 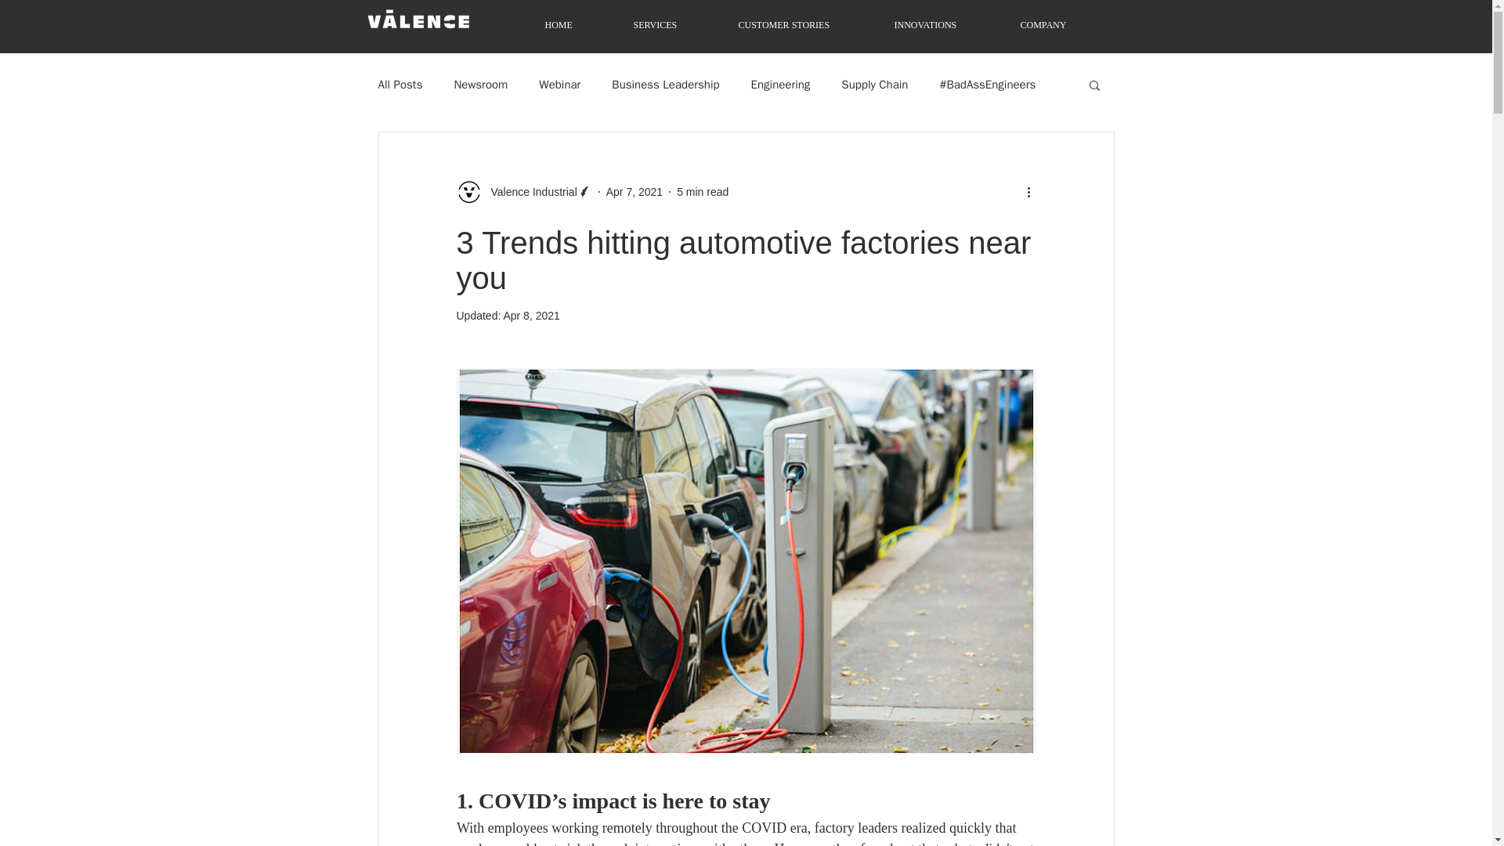 I want to click on COMPANY, so click(x=1064, y=25).